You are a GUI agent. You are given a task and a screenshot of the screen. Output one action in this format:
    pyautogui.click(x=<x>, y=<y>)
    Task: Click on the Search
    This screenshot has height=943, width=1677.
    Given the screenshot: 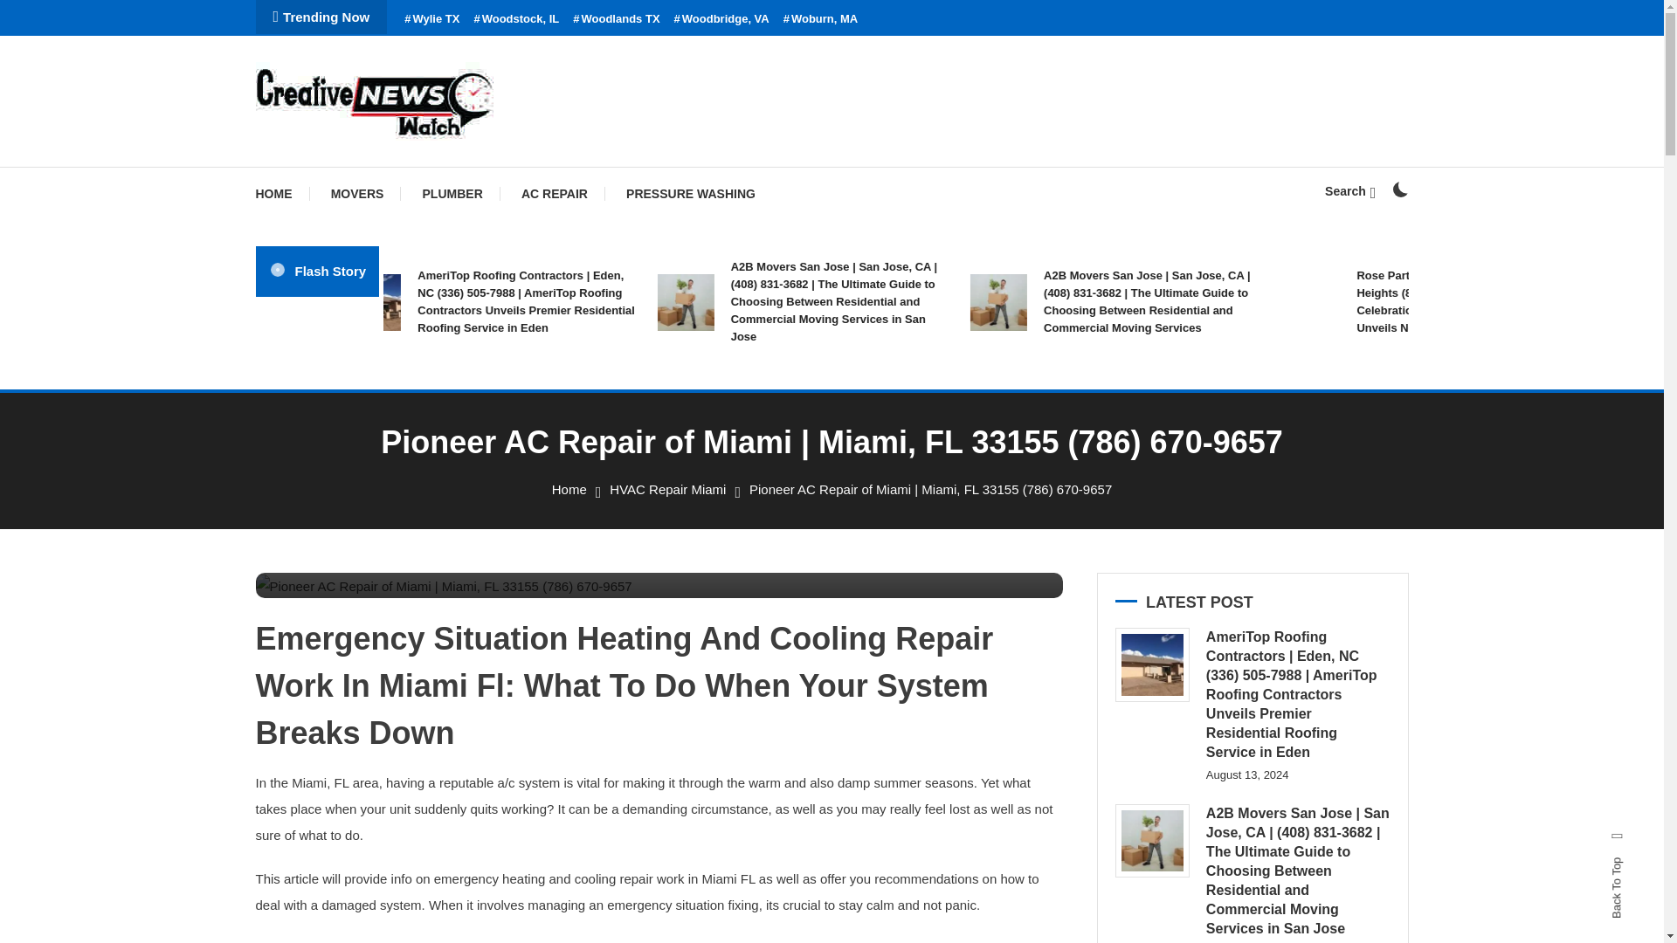 What is the action you would take?
    pyautogui.click(x=886, y=500)
    